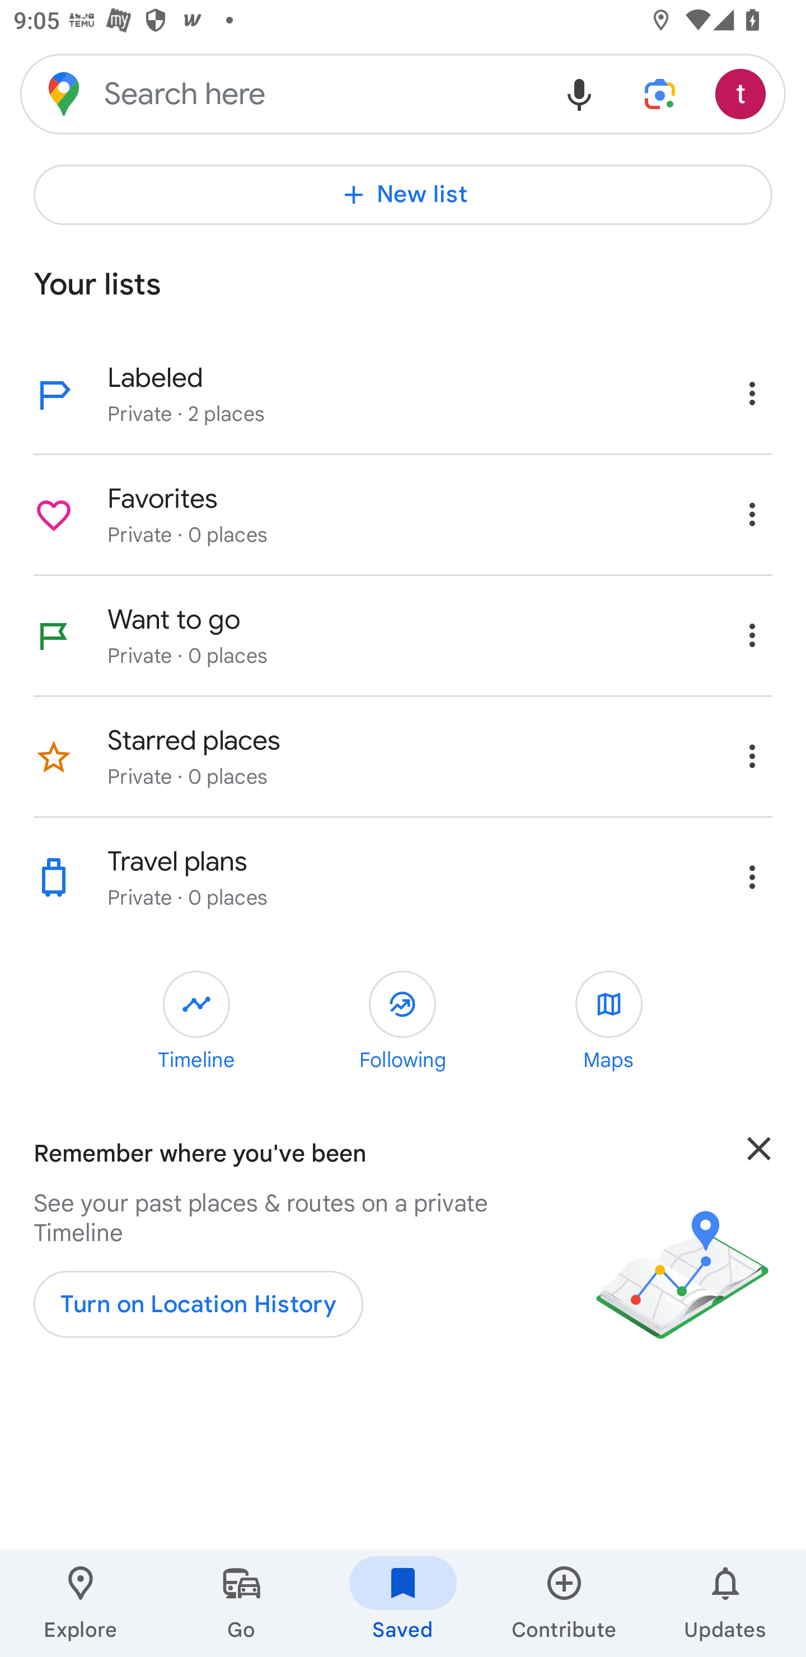 Image resolution: width=806 pixels, height=1657 pixels. Describe the element at coordinates (752, 877) in the screenshot. I see `Options for Travel plans` at that location.